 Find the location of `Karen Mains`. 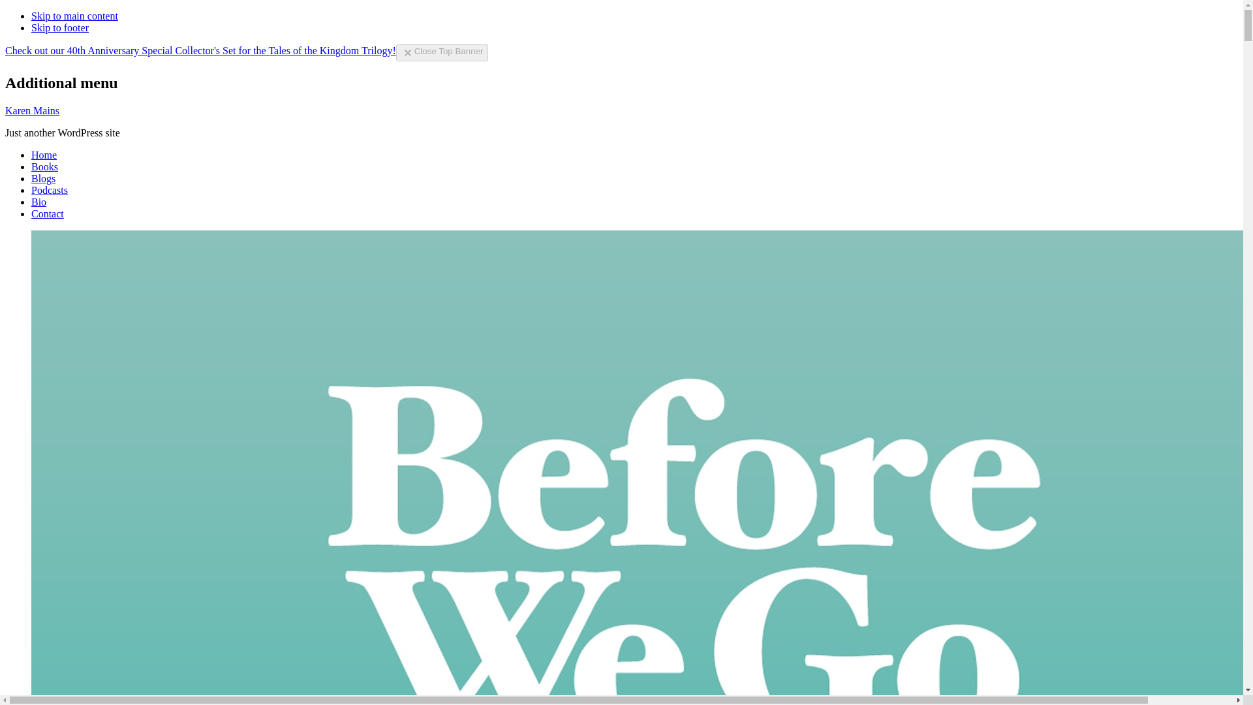

Karen Mains is located at coordinates (31, 110).